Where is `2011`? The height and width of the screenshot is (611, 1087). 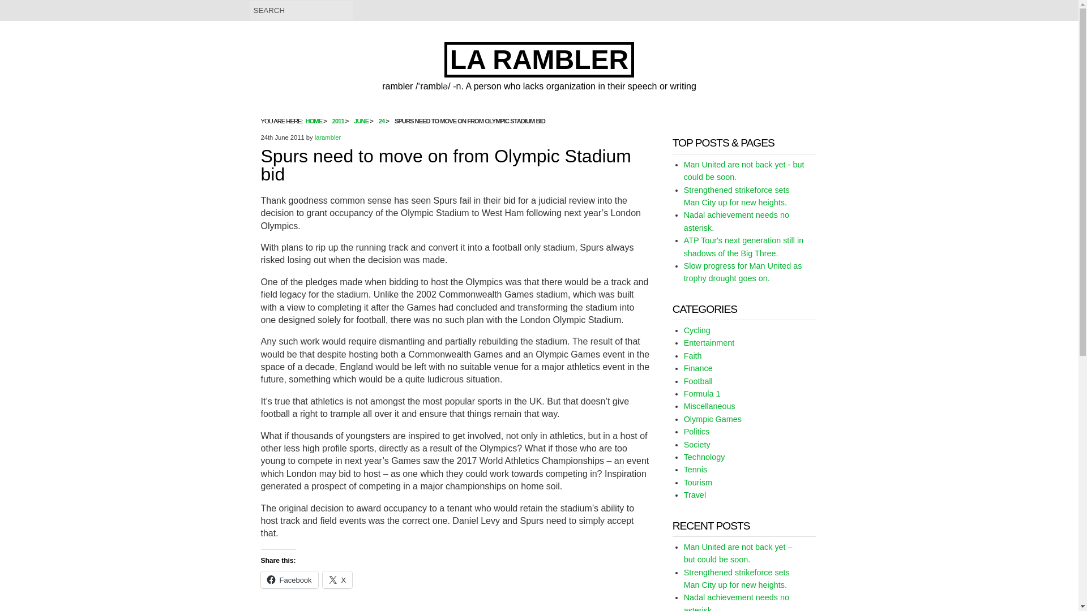 2011 is located at coordinates (339, 121).